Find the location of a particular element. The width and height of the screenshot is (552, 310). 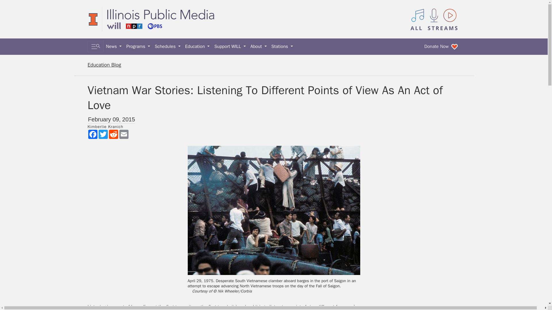

Toggle search is located at coordinates (95, 46).